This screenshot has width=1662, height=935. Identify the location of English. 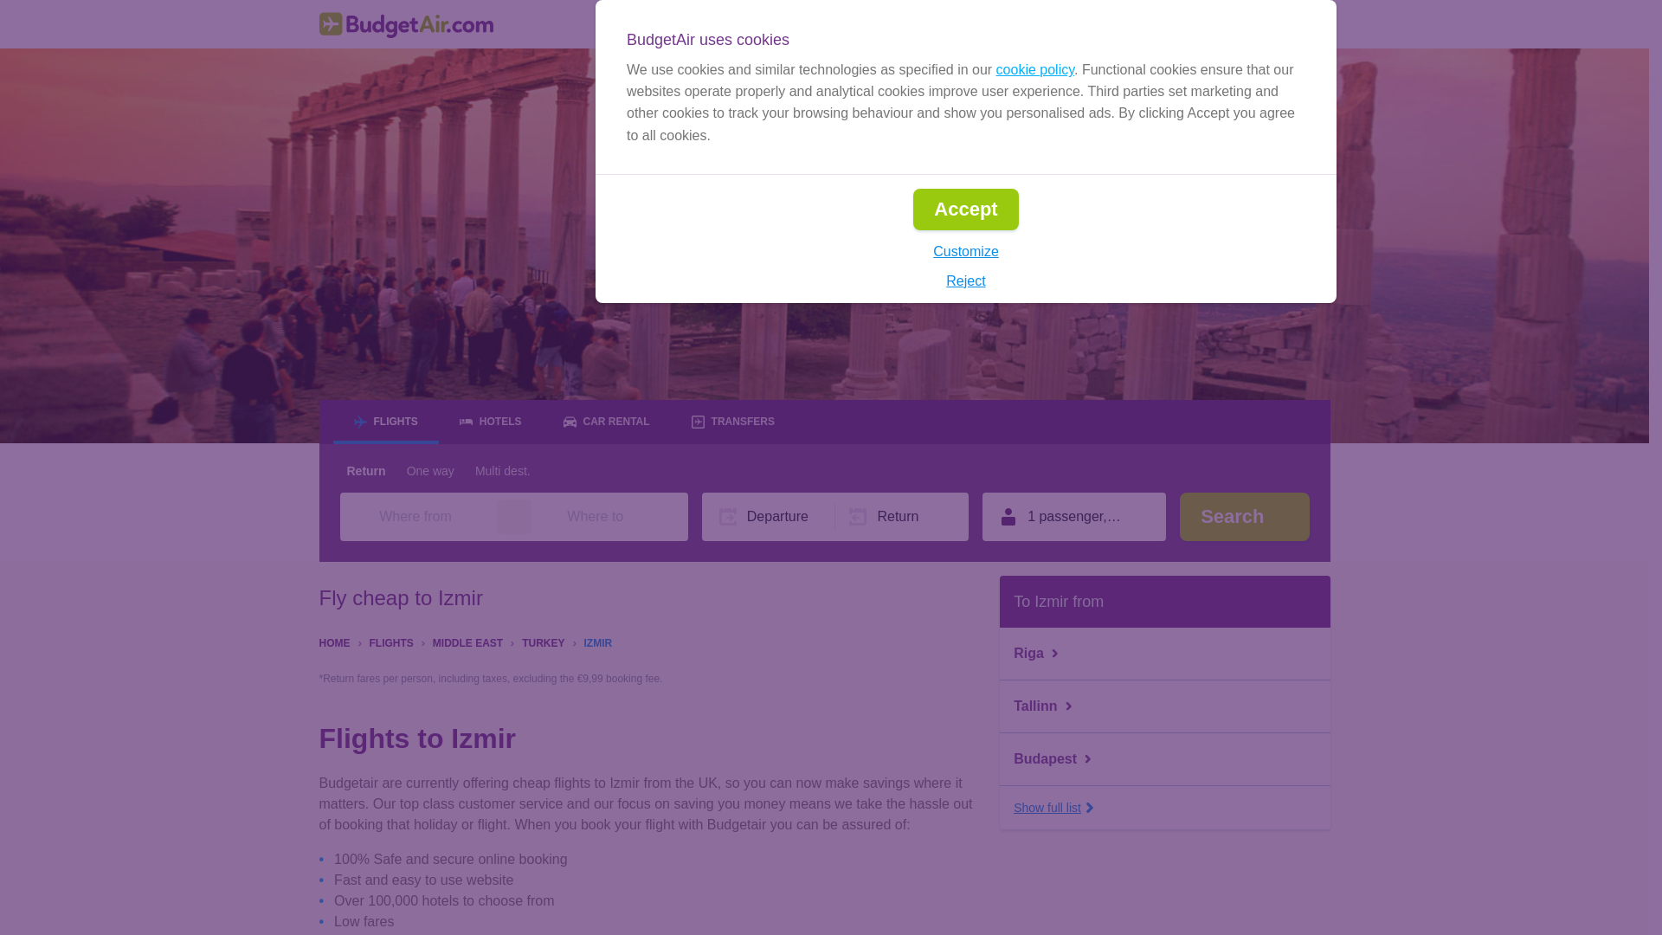
(1030, 24).